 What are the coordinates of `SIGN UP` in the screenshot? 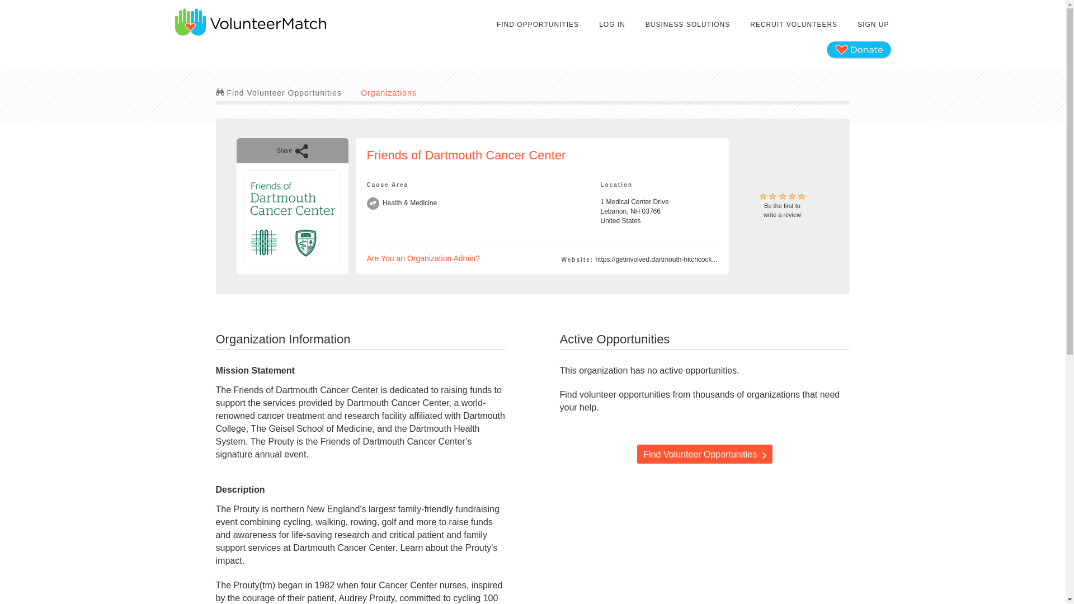 It's located at (873, 25).